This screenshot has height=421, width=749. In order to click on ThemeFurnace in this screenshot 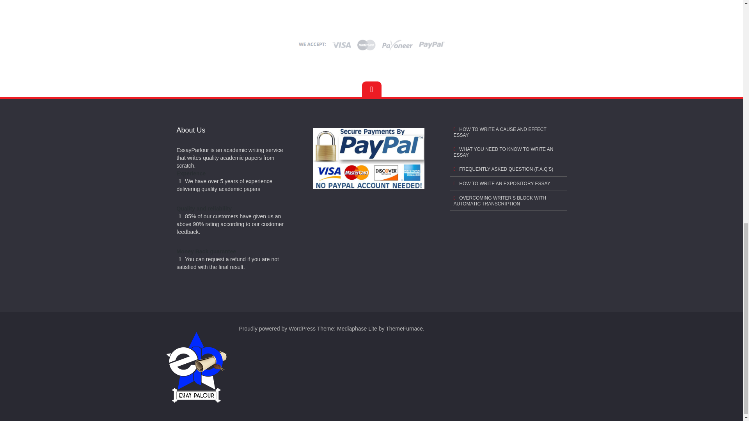, I will do `click(404, 328)`.